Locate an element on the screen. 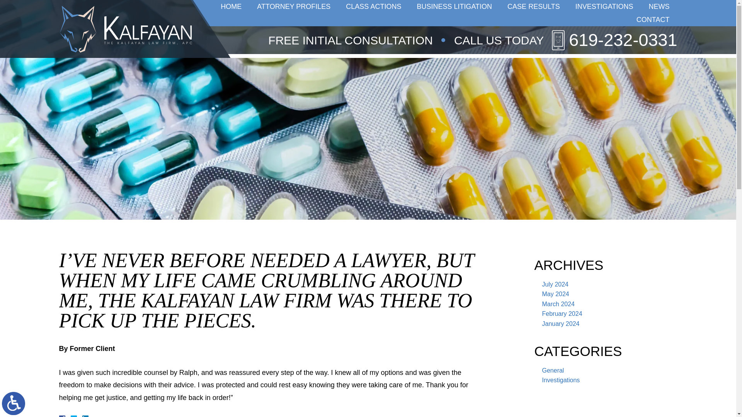 This screenshot has width=742, height=417. February 2024 is located at coordinates (562, 314).